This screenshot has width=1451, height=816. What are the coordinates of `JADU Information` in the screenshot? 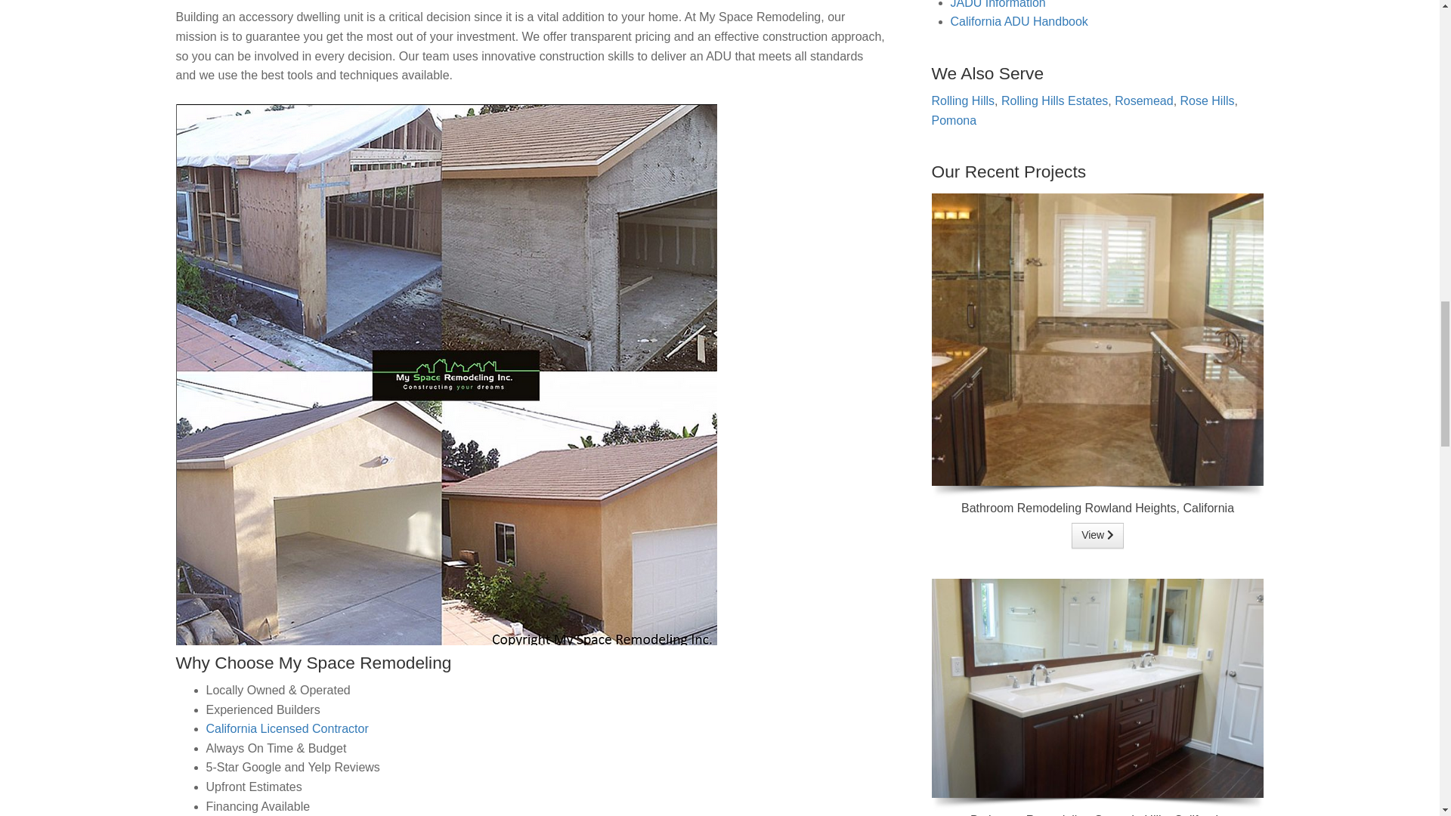 It's located at (998, 5).